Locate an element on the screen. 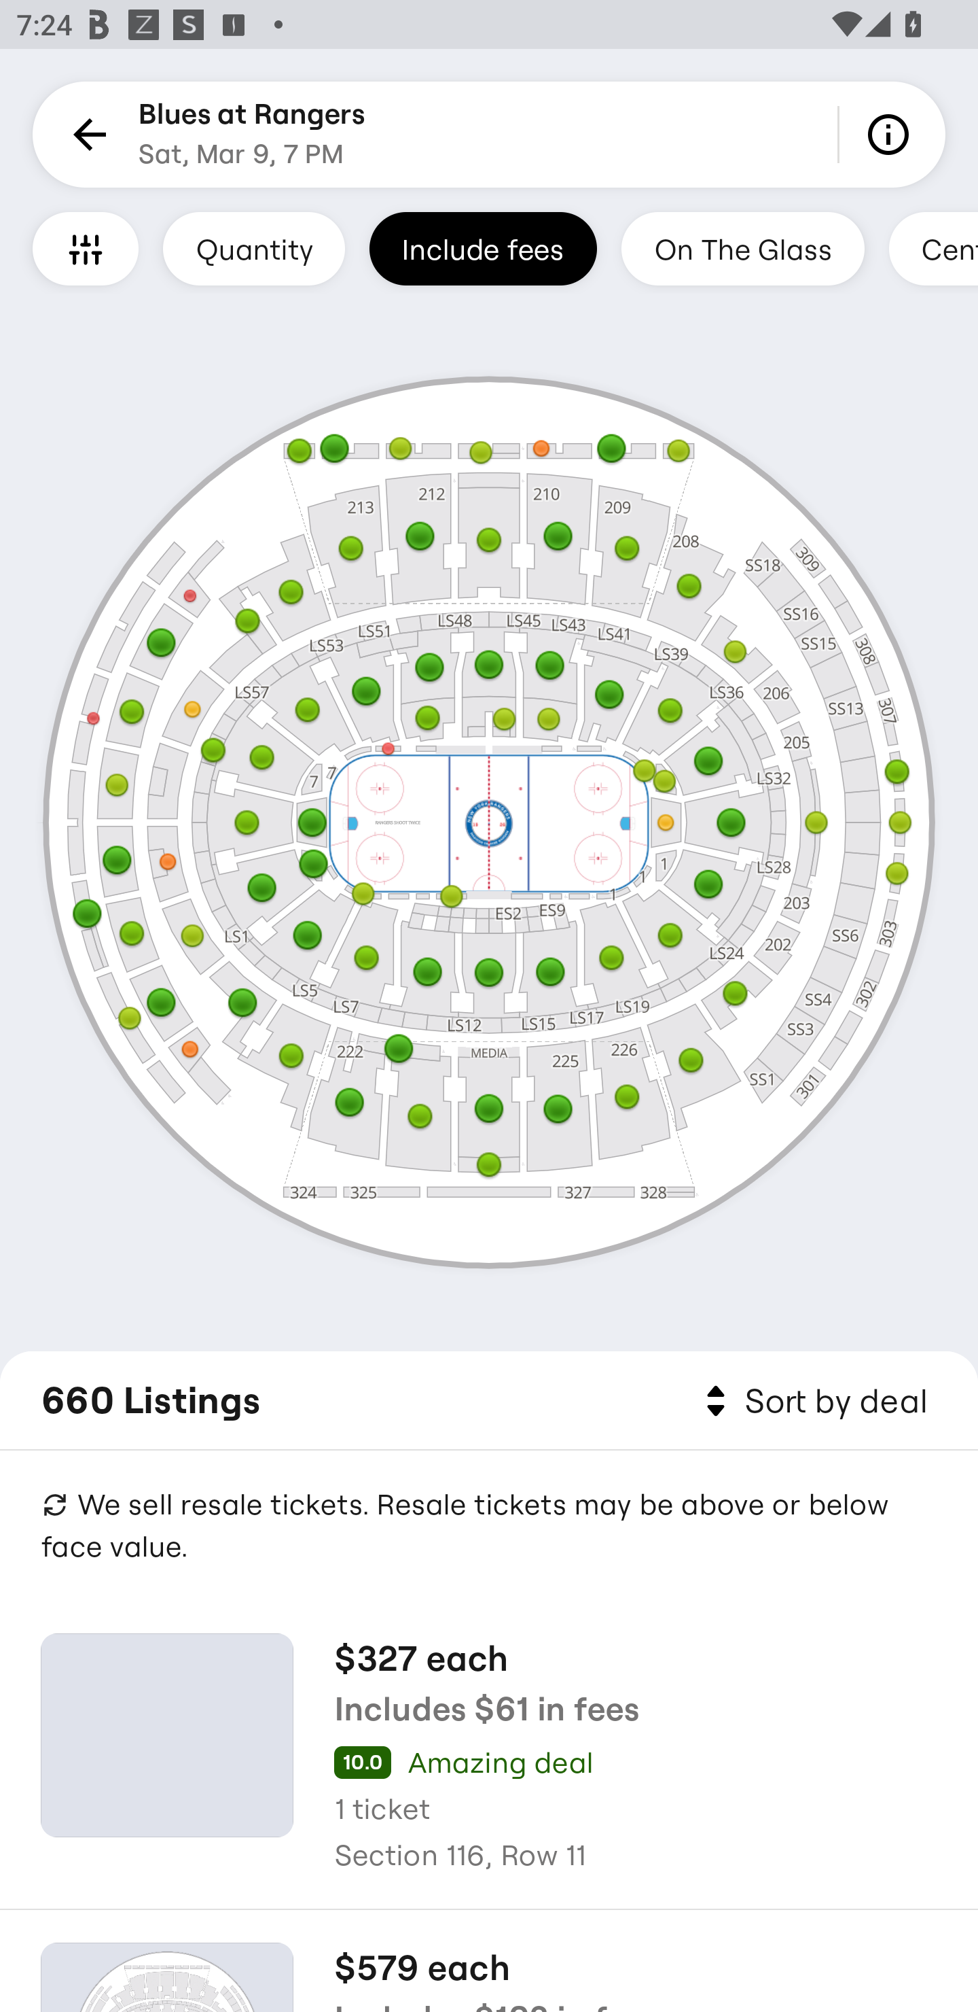 This screenshot has width=978, height=2012. Back is located at coordinates (86, 135).